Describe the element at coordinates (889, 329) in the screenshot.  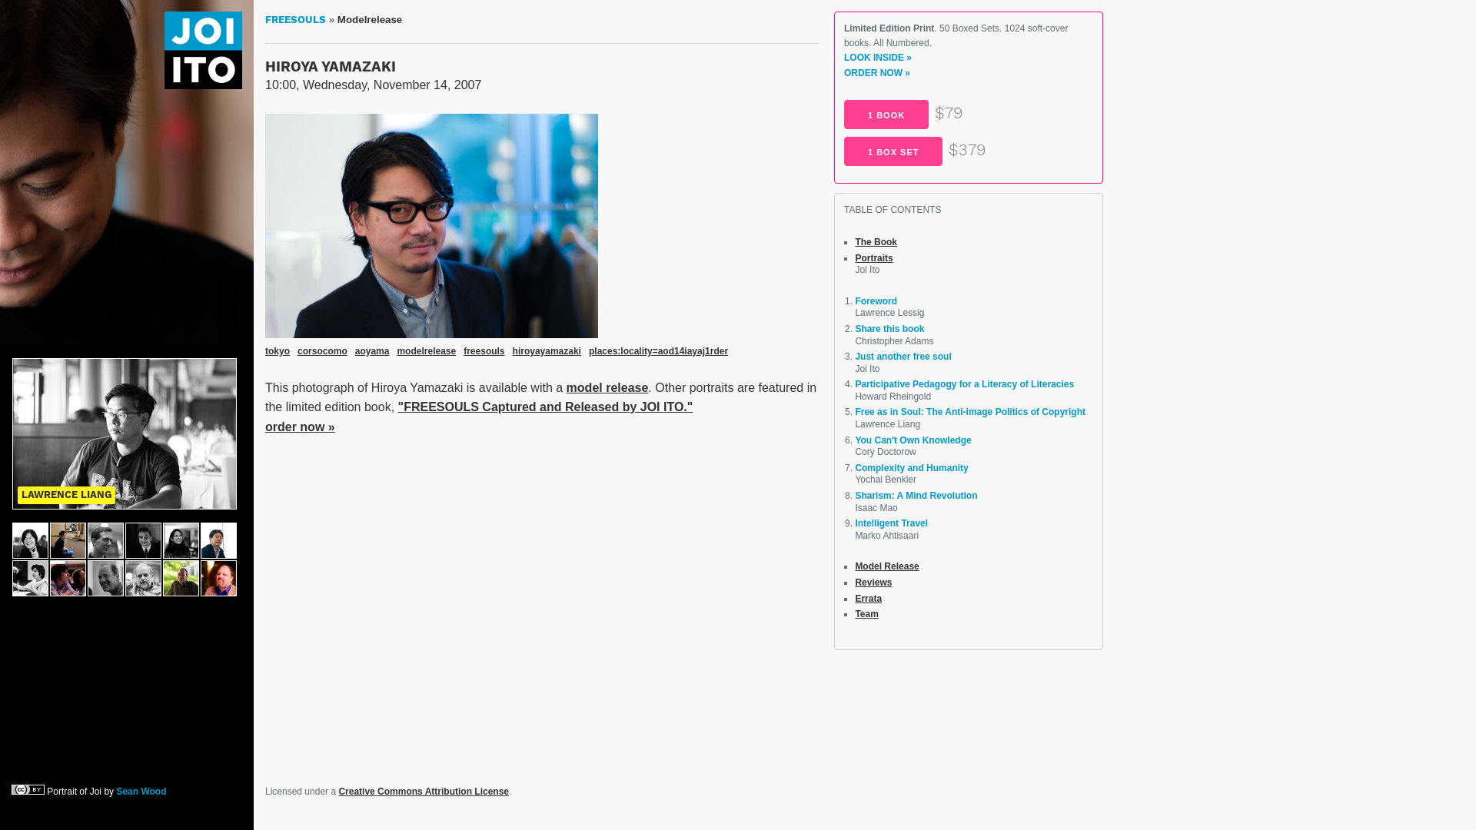
I see `Share this book` at that location.